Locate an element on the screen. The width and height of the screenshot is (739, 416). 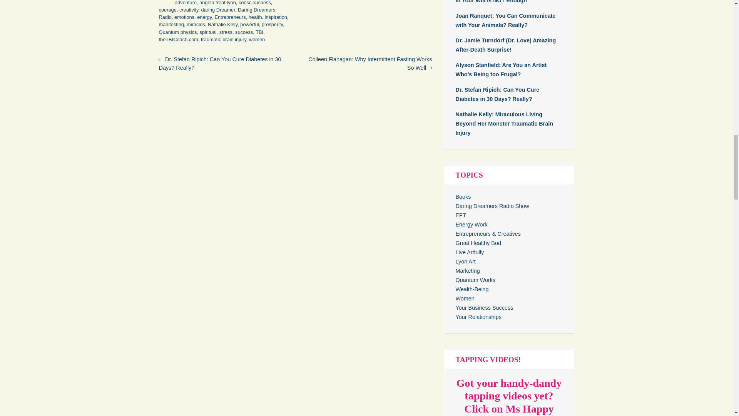
Nathalie Kelly is located at coordinates (222, 25).